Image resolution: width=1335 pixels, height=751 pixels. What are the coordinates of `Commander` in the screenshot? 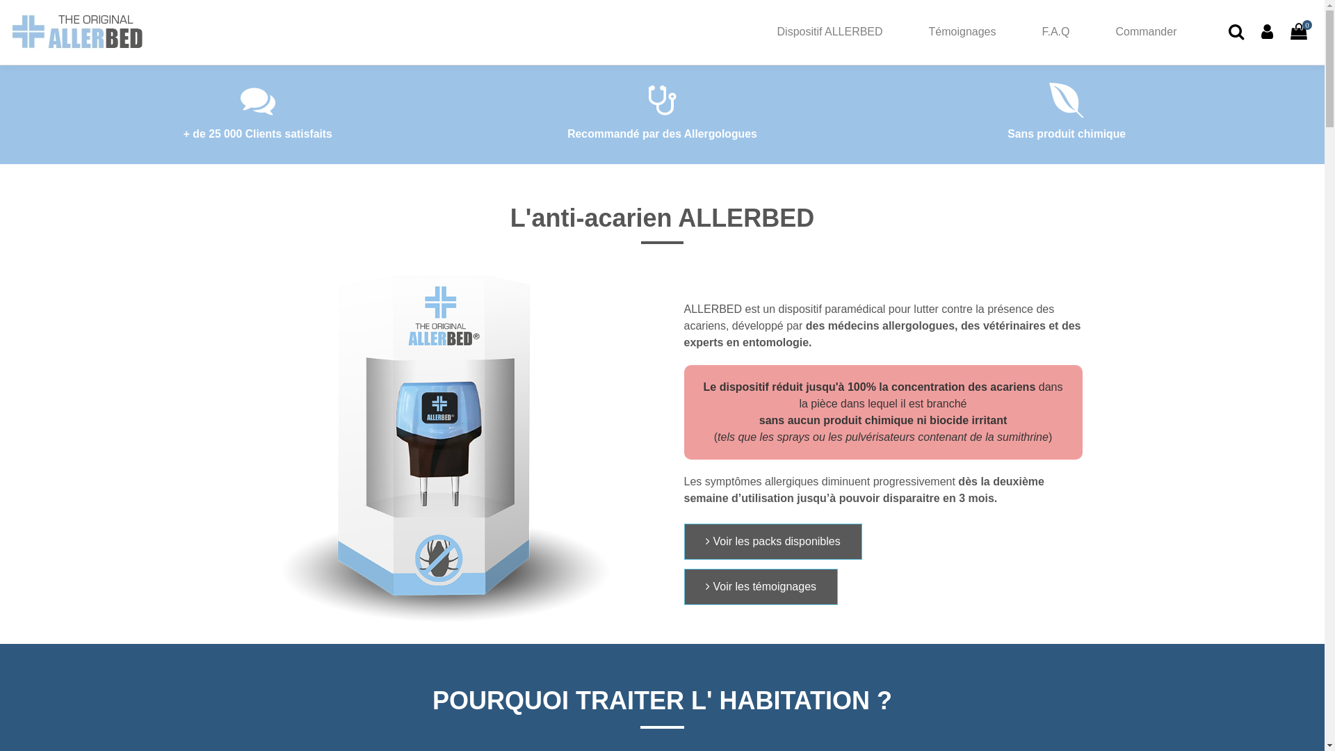 It's located at (1146, 32).